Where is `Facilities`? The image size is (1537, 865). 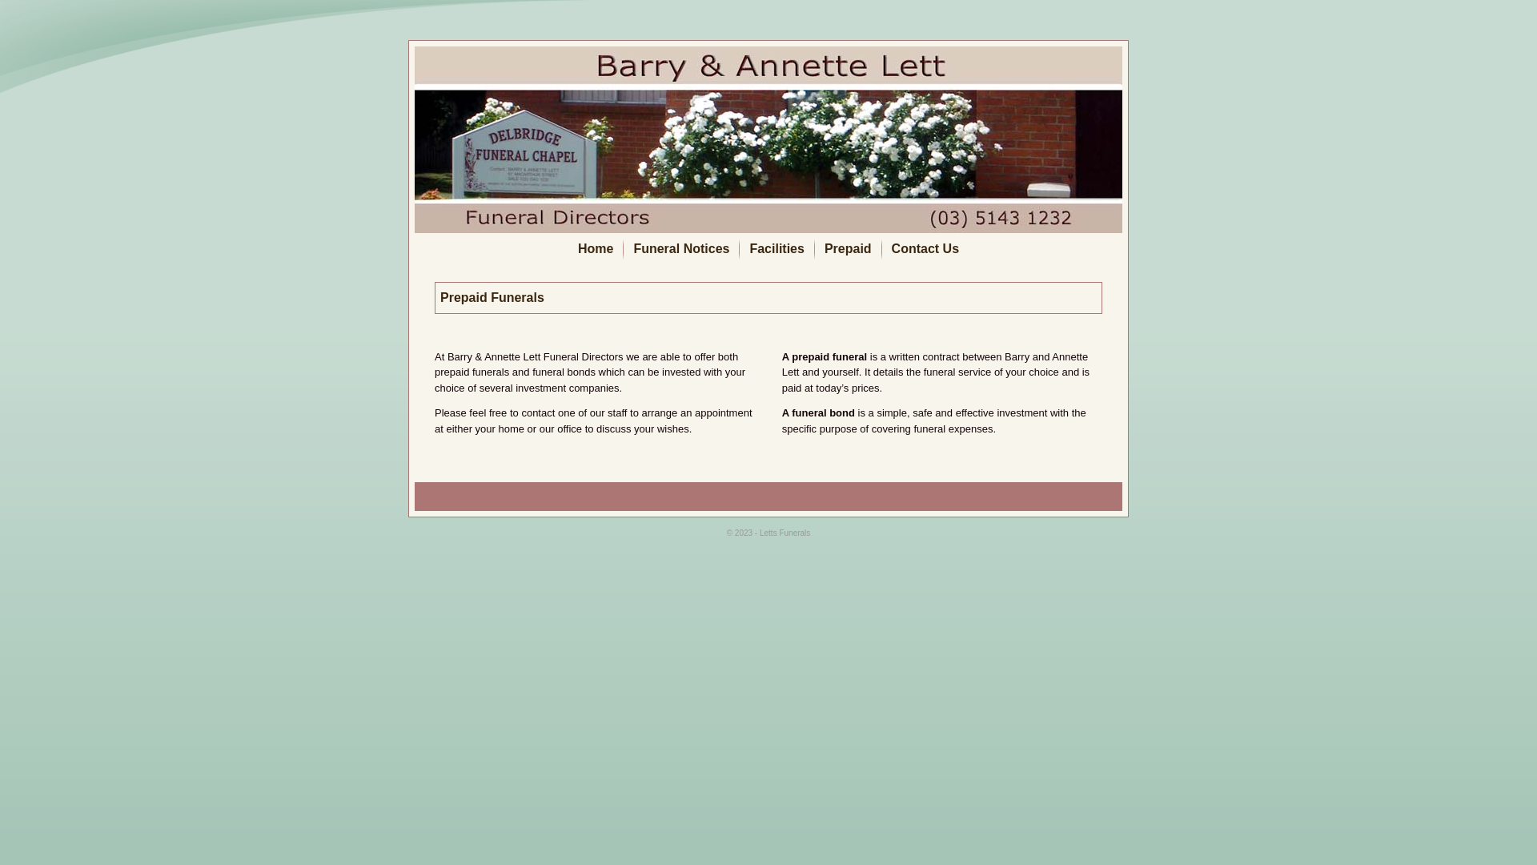
Facilities is located at coordinates (777, 249).